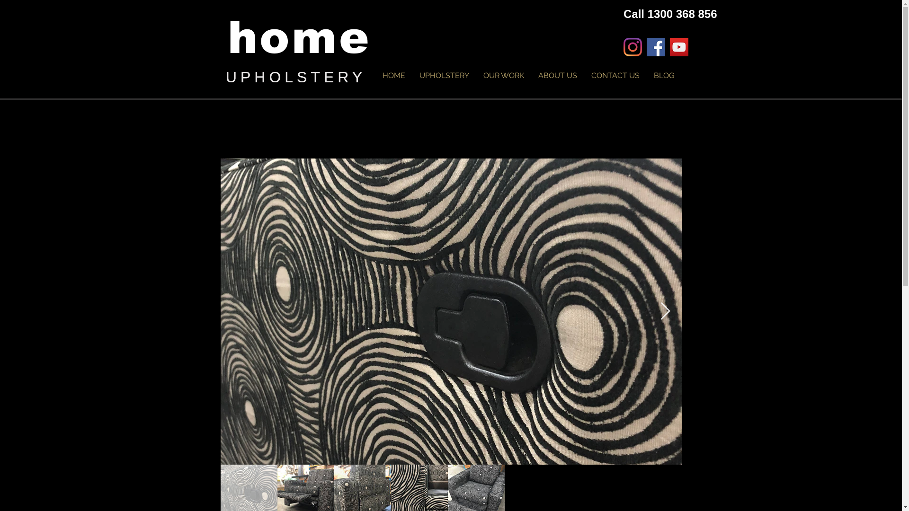  What do you see at coordinates (504, 76) in the screenshot?
I see `OUR WORK` at bounding box center [504, 76].